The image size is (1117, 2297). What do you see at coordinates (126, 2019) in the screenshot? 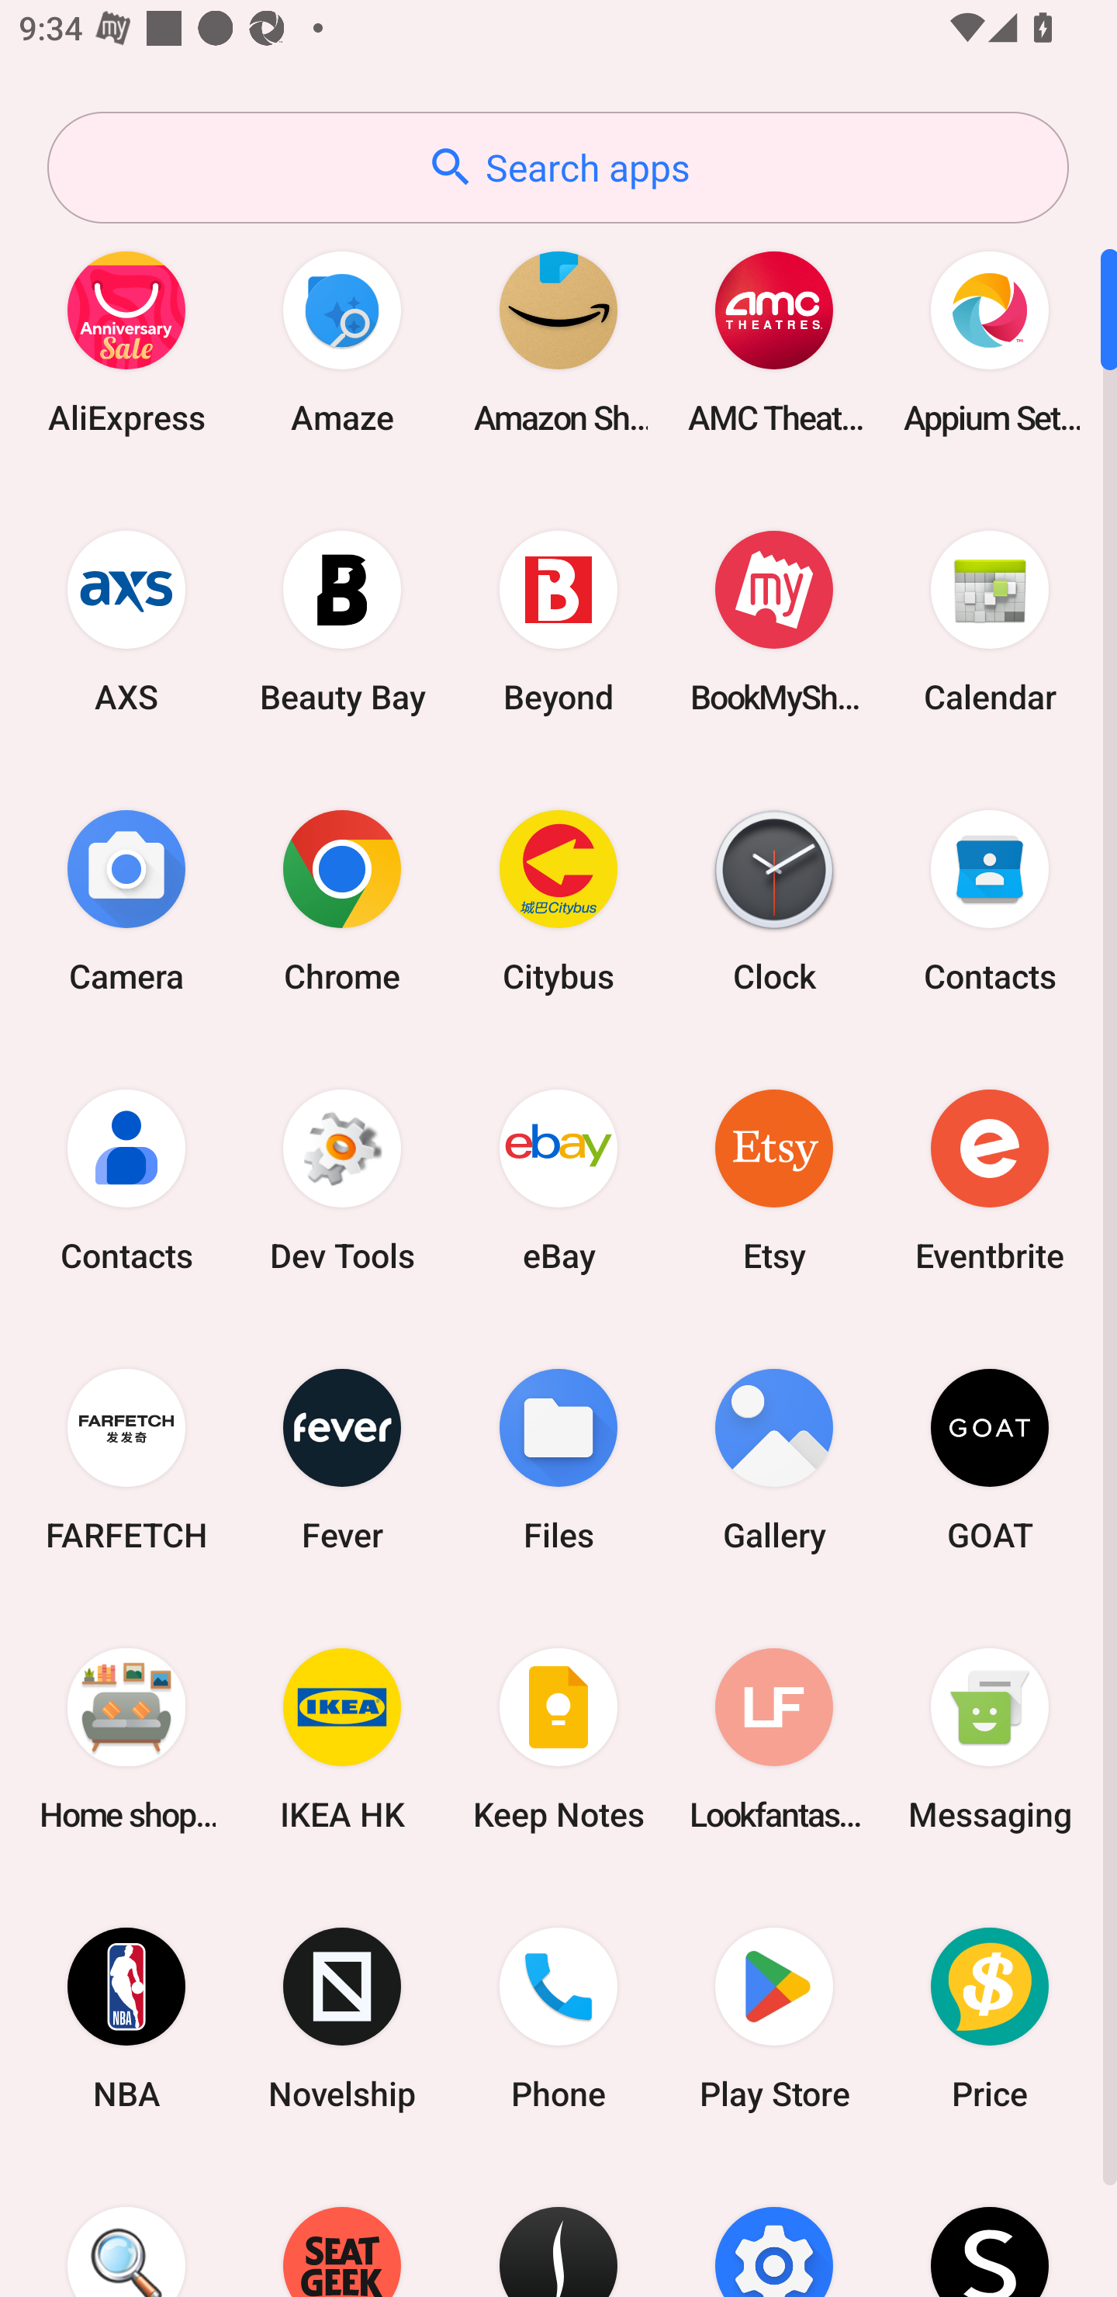
I see `NBA` at bounding box center [126, 2019].